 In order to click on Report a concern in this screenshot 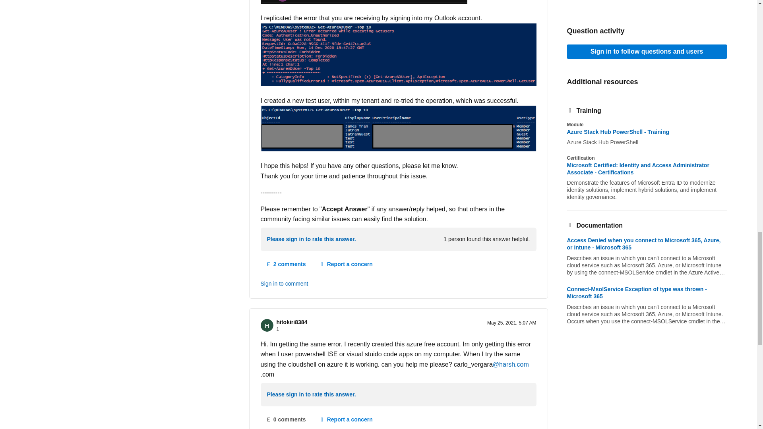, I will do `click(346, 265)`.